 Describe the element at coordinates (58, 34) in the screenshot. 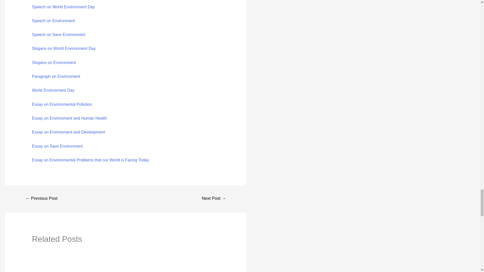

I see `Speech on Save Environment` at that location.